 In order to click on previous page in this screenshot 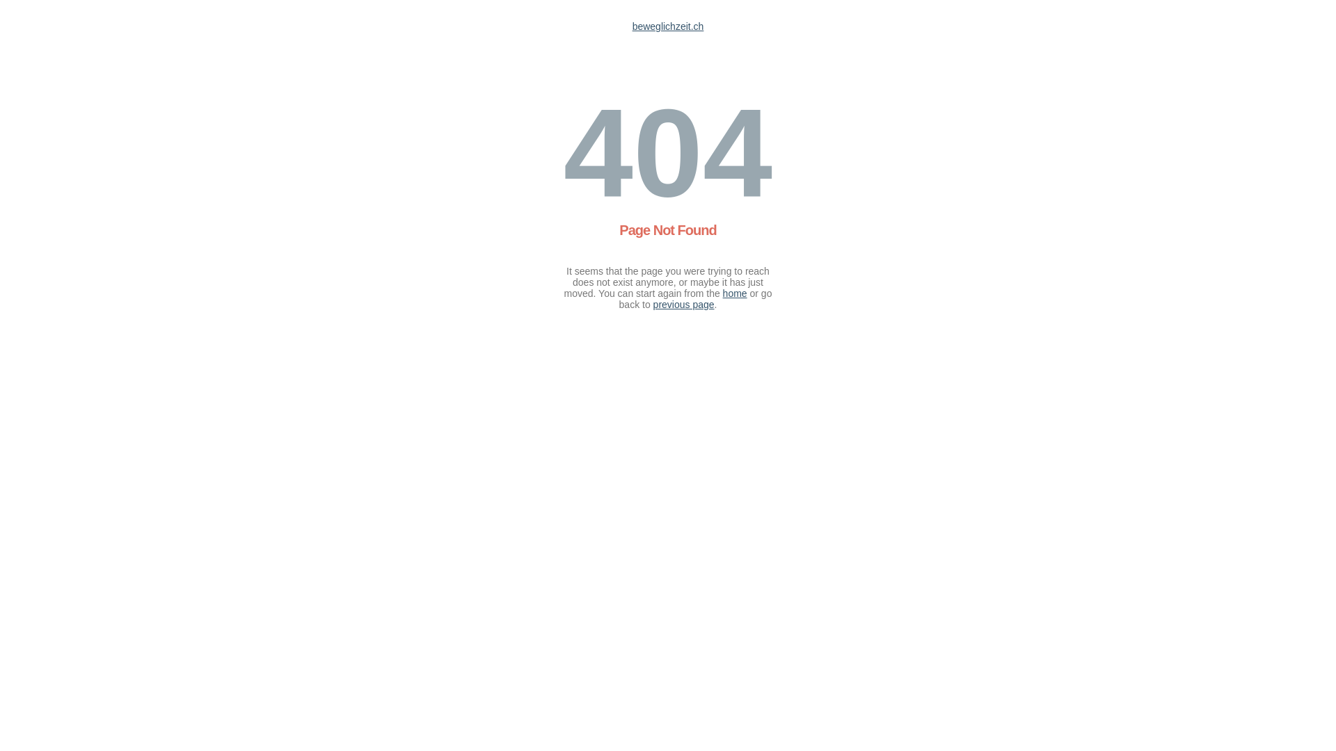, I will do `click(684, 305)`.